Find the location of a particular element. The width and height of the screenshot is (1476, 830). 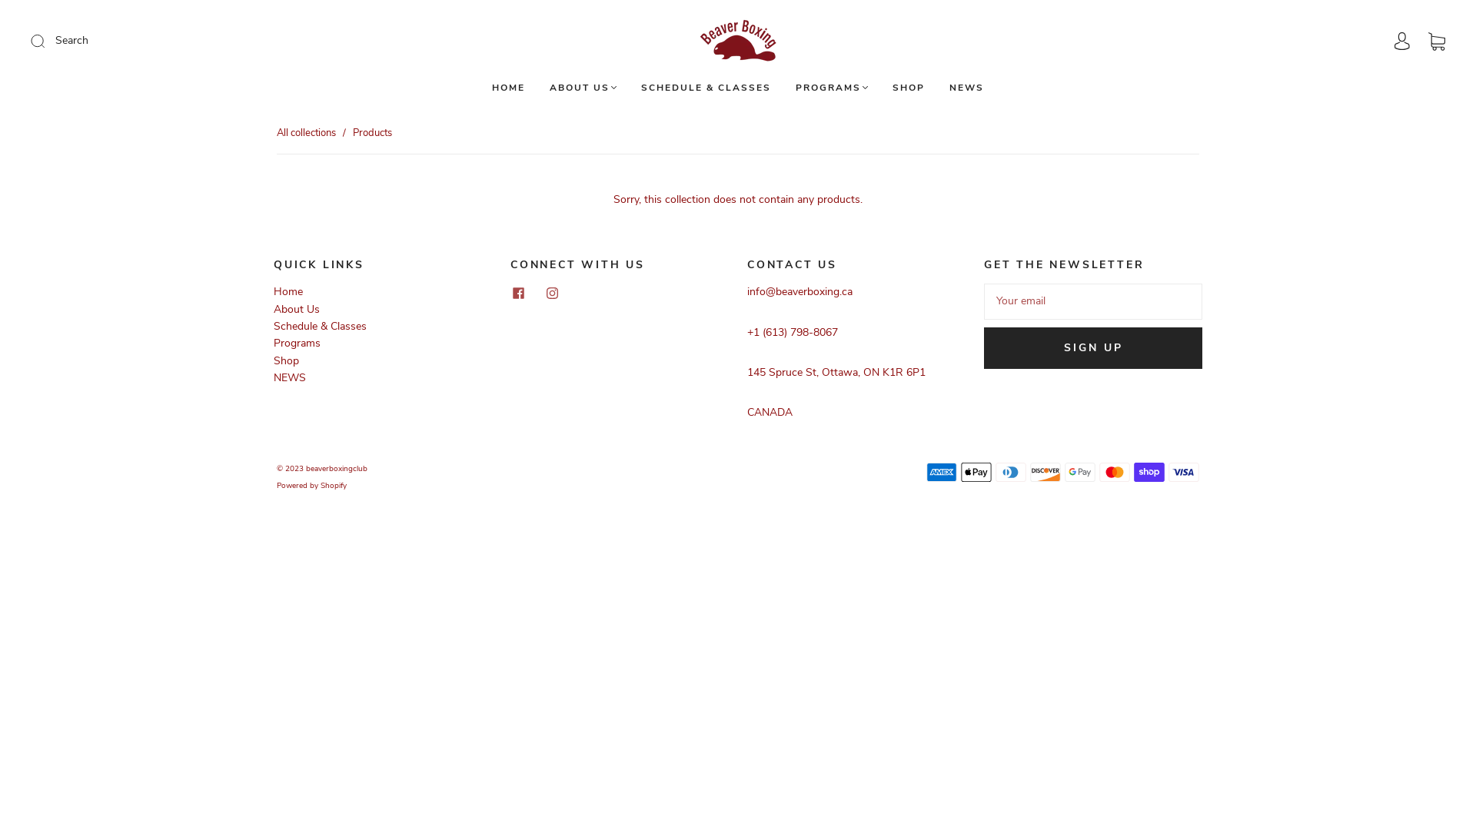

Home is located at coordinates (288, 292).